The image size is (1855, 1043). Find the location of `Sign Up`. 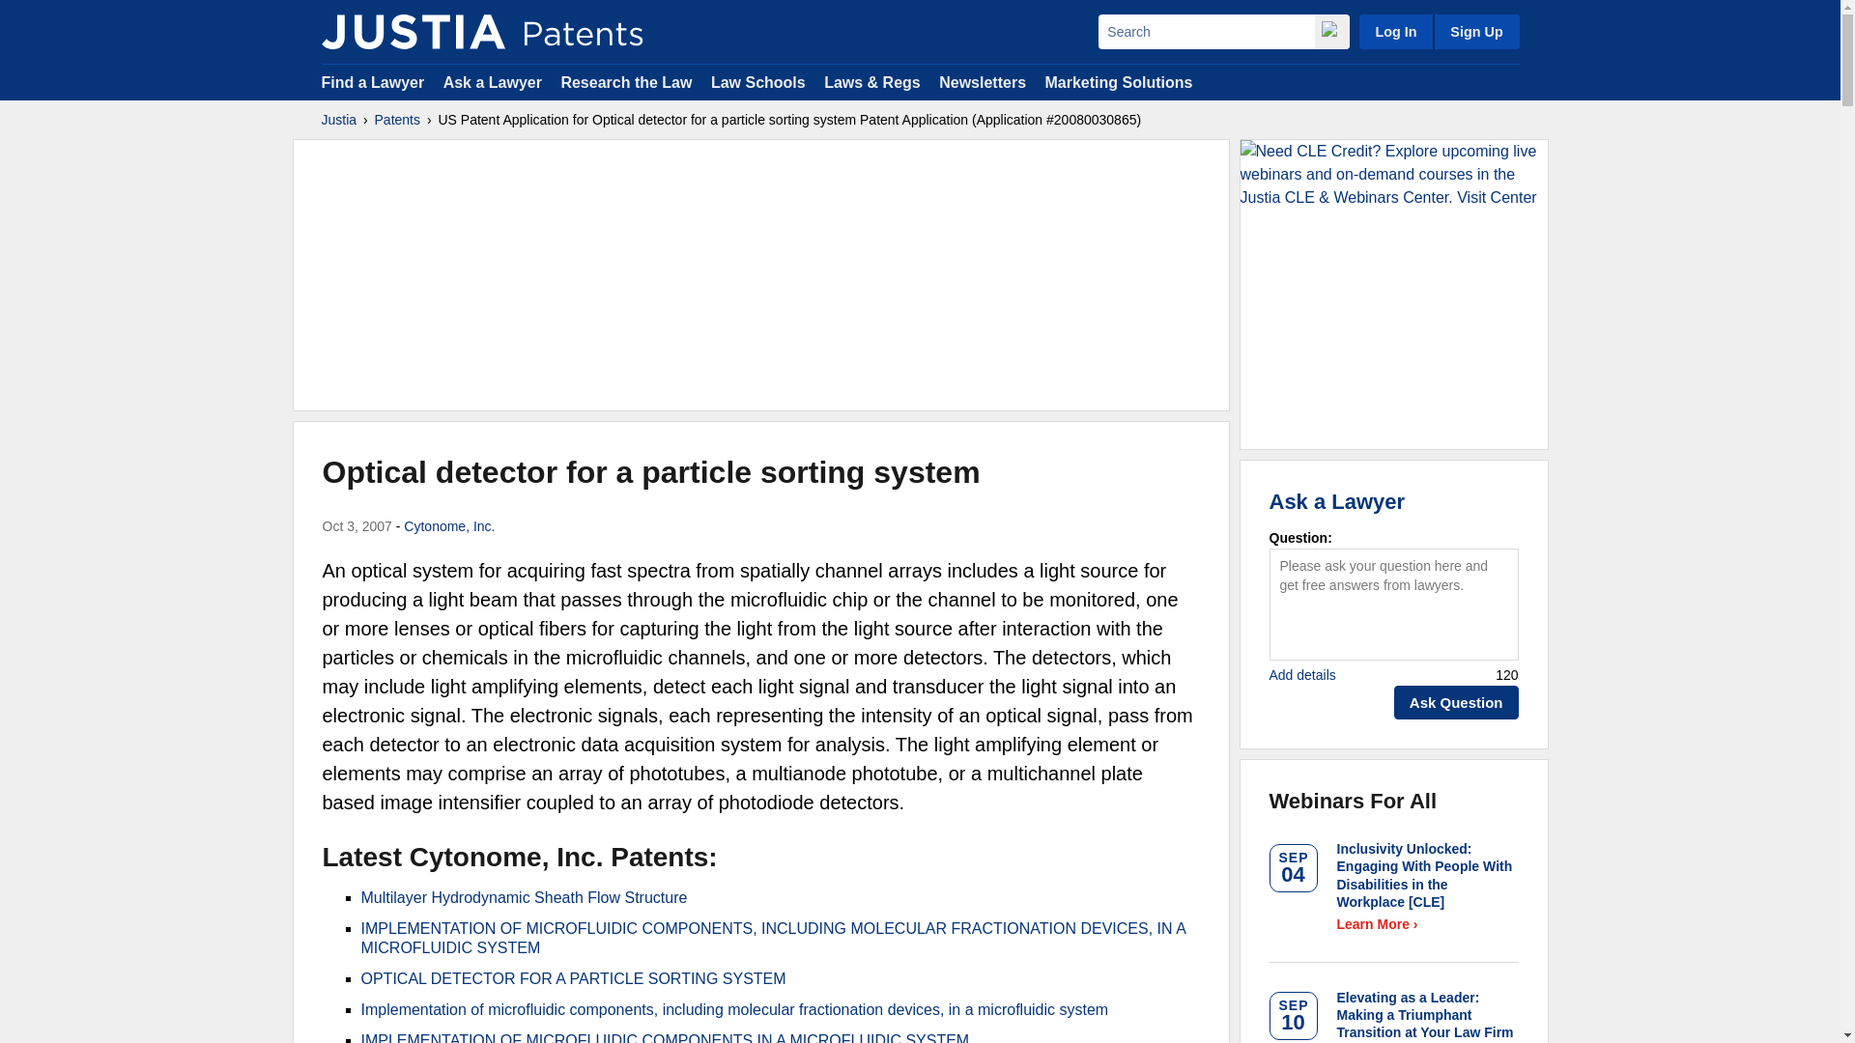

Sign Up is located at coordinates (1475, 31).